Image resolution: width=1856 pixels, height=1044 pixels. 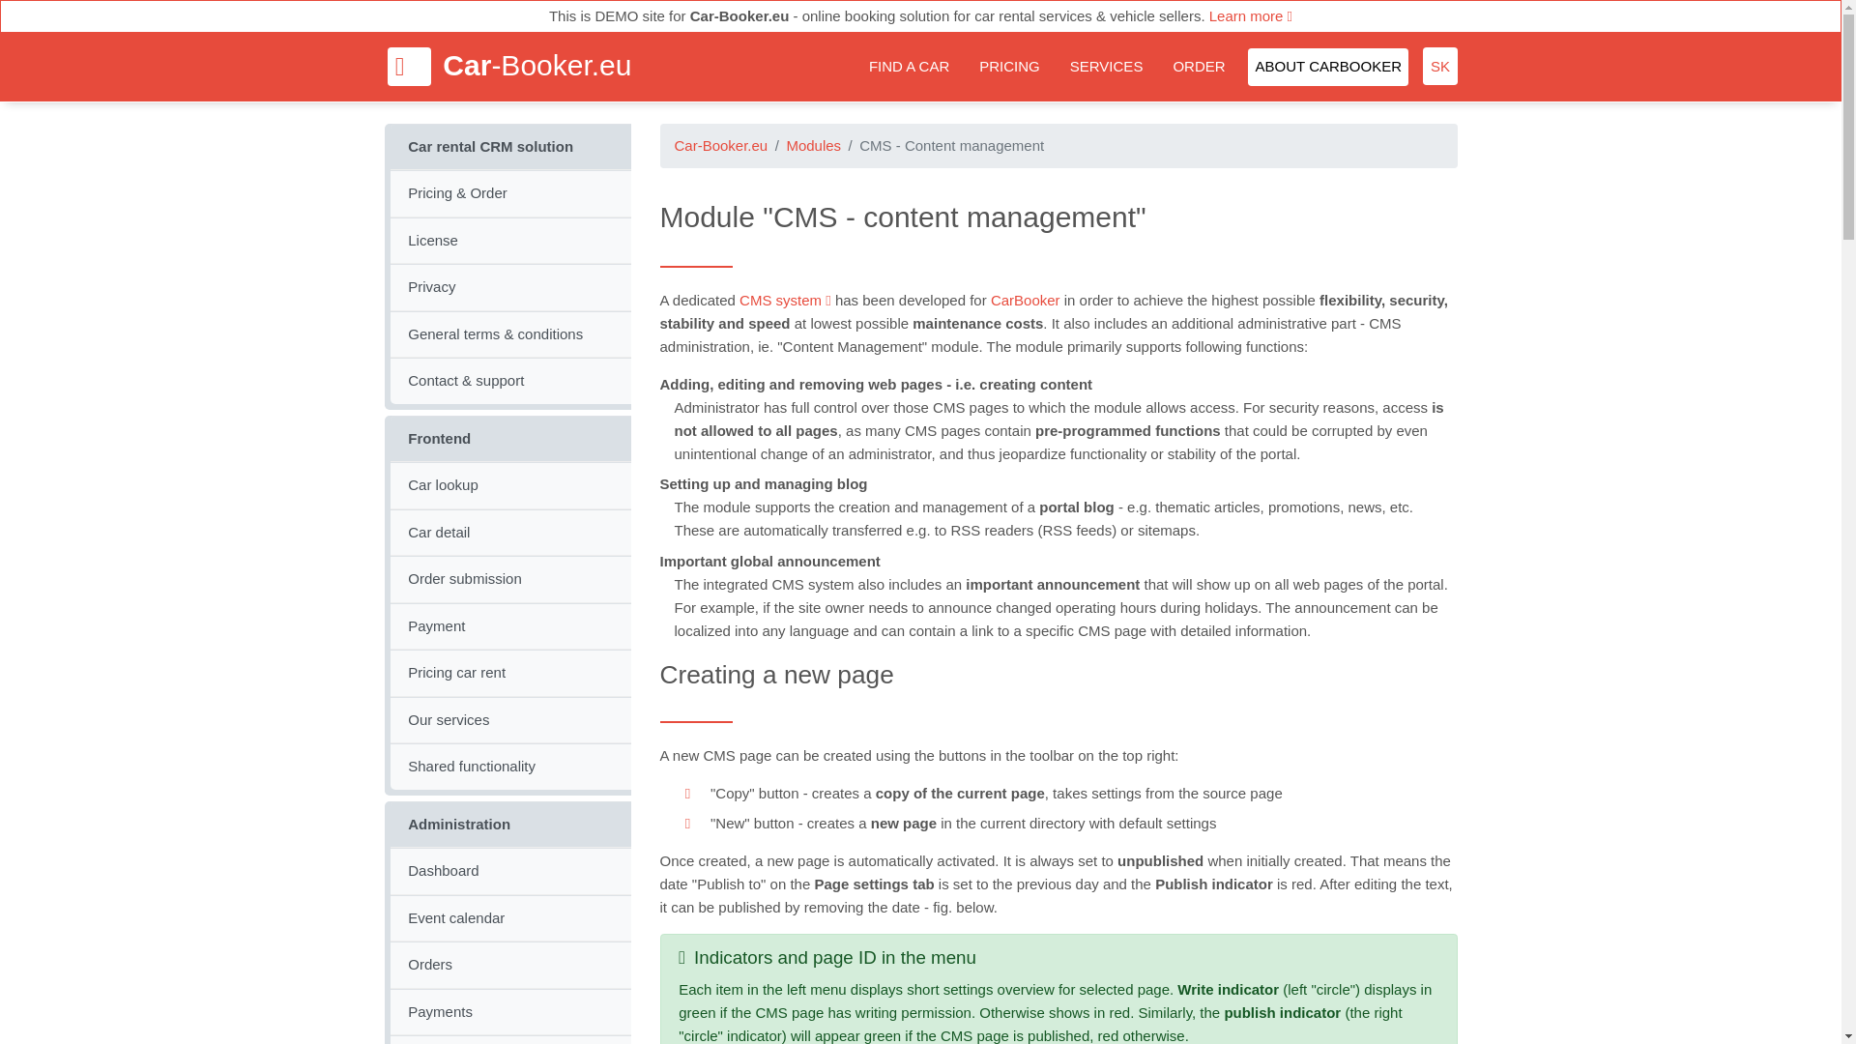 What do you see at coordinates (510, 1040) in the screenshot?
I see `Customers` at bounding box center [510, 1040].